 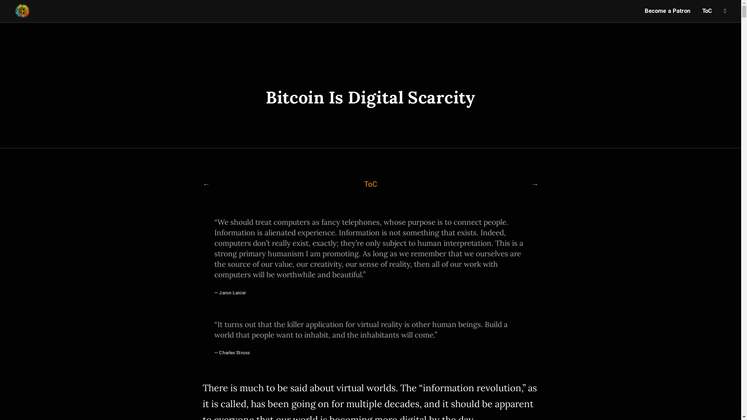 I want to click on Become a Patron, so click(x=668, y=11).